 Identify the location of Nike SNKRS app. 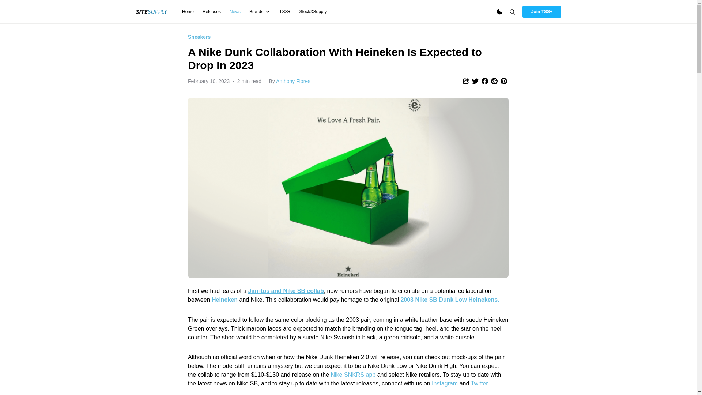
(353, 375).